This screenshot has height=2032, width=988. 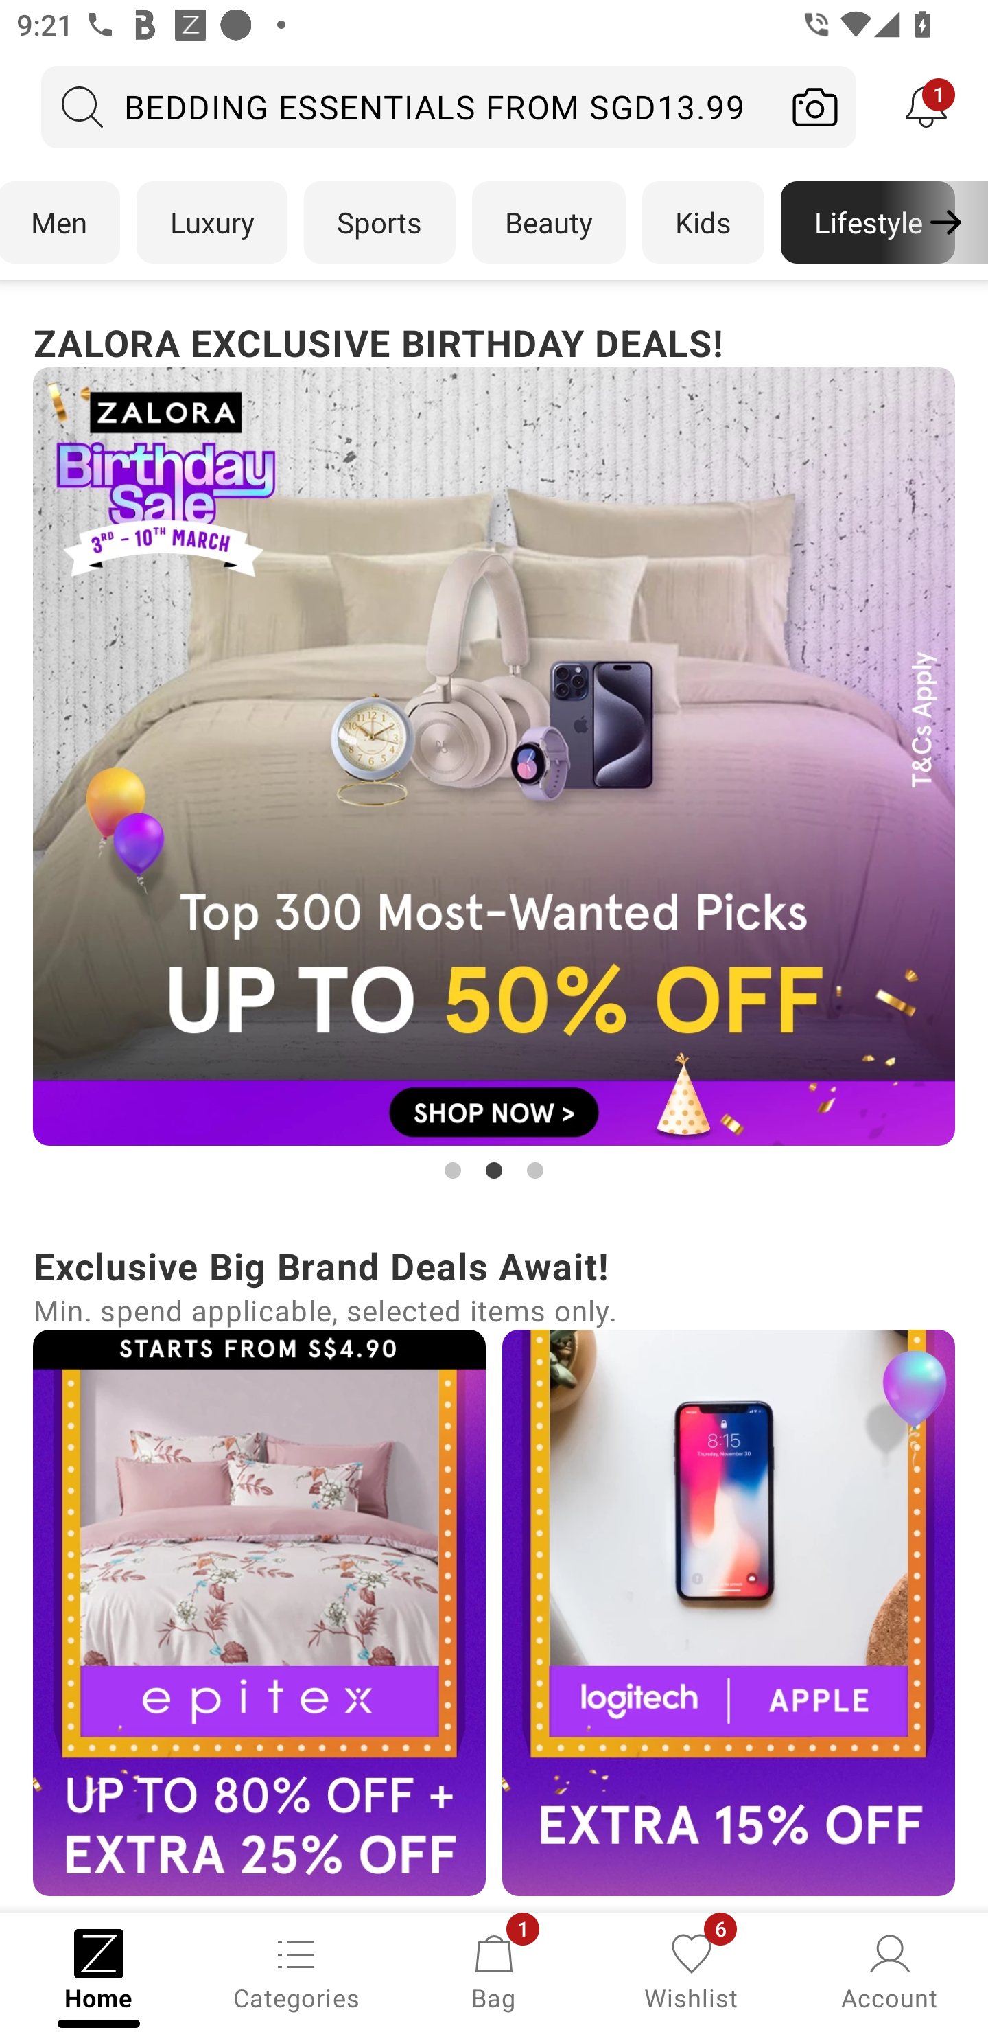 I want to click on Lifestyle, so click(x=867, y=222).